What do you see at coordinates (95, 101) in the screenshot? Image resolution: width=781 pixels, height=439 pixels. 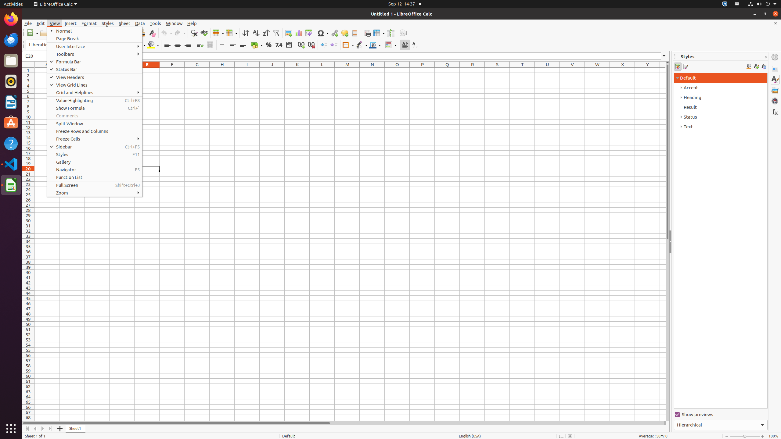 I see `Value Highlighting` at bounding box center [95, 101].